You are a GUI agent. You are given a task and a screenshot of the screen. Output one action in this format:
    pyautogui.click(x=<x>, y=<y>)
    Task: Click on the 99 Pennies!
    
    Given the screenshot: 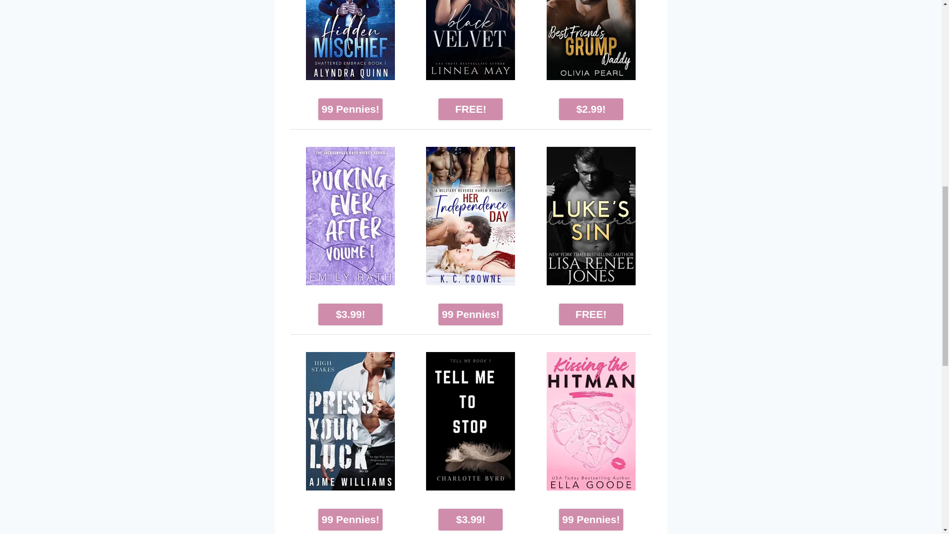 What is the action you would take?
    pyautogui.click(x=591, y=520)
    